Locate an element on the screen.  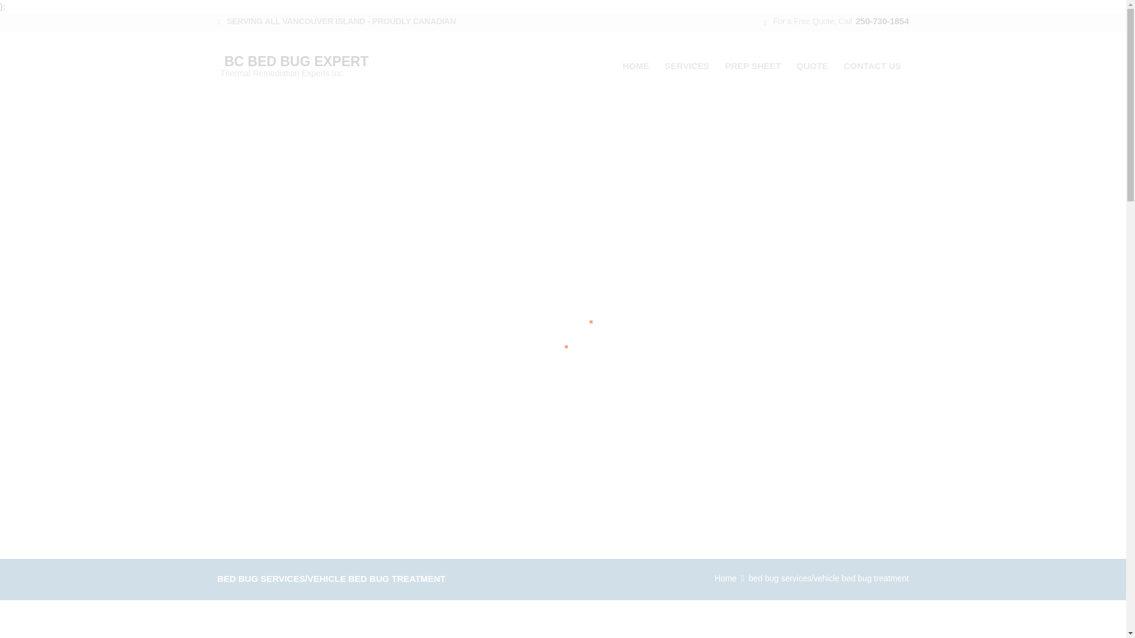
PREP SHEET is located at coordinates (753, 65).